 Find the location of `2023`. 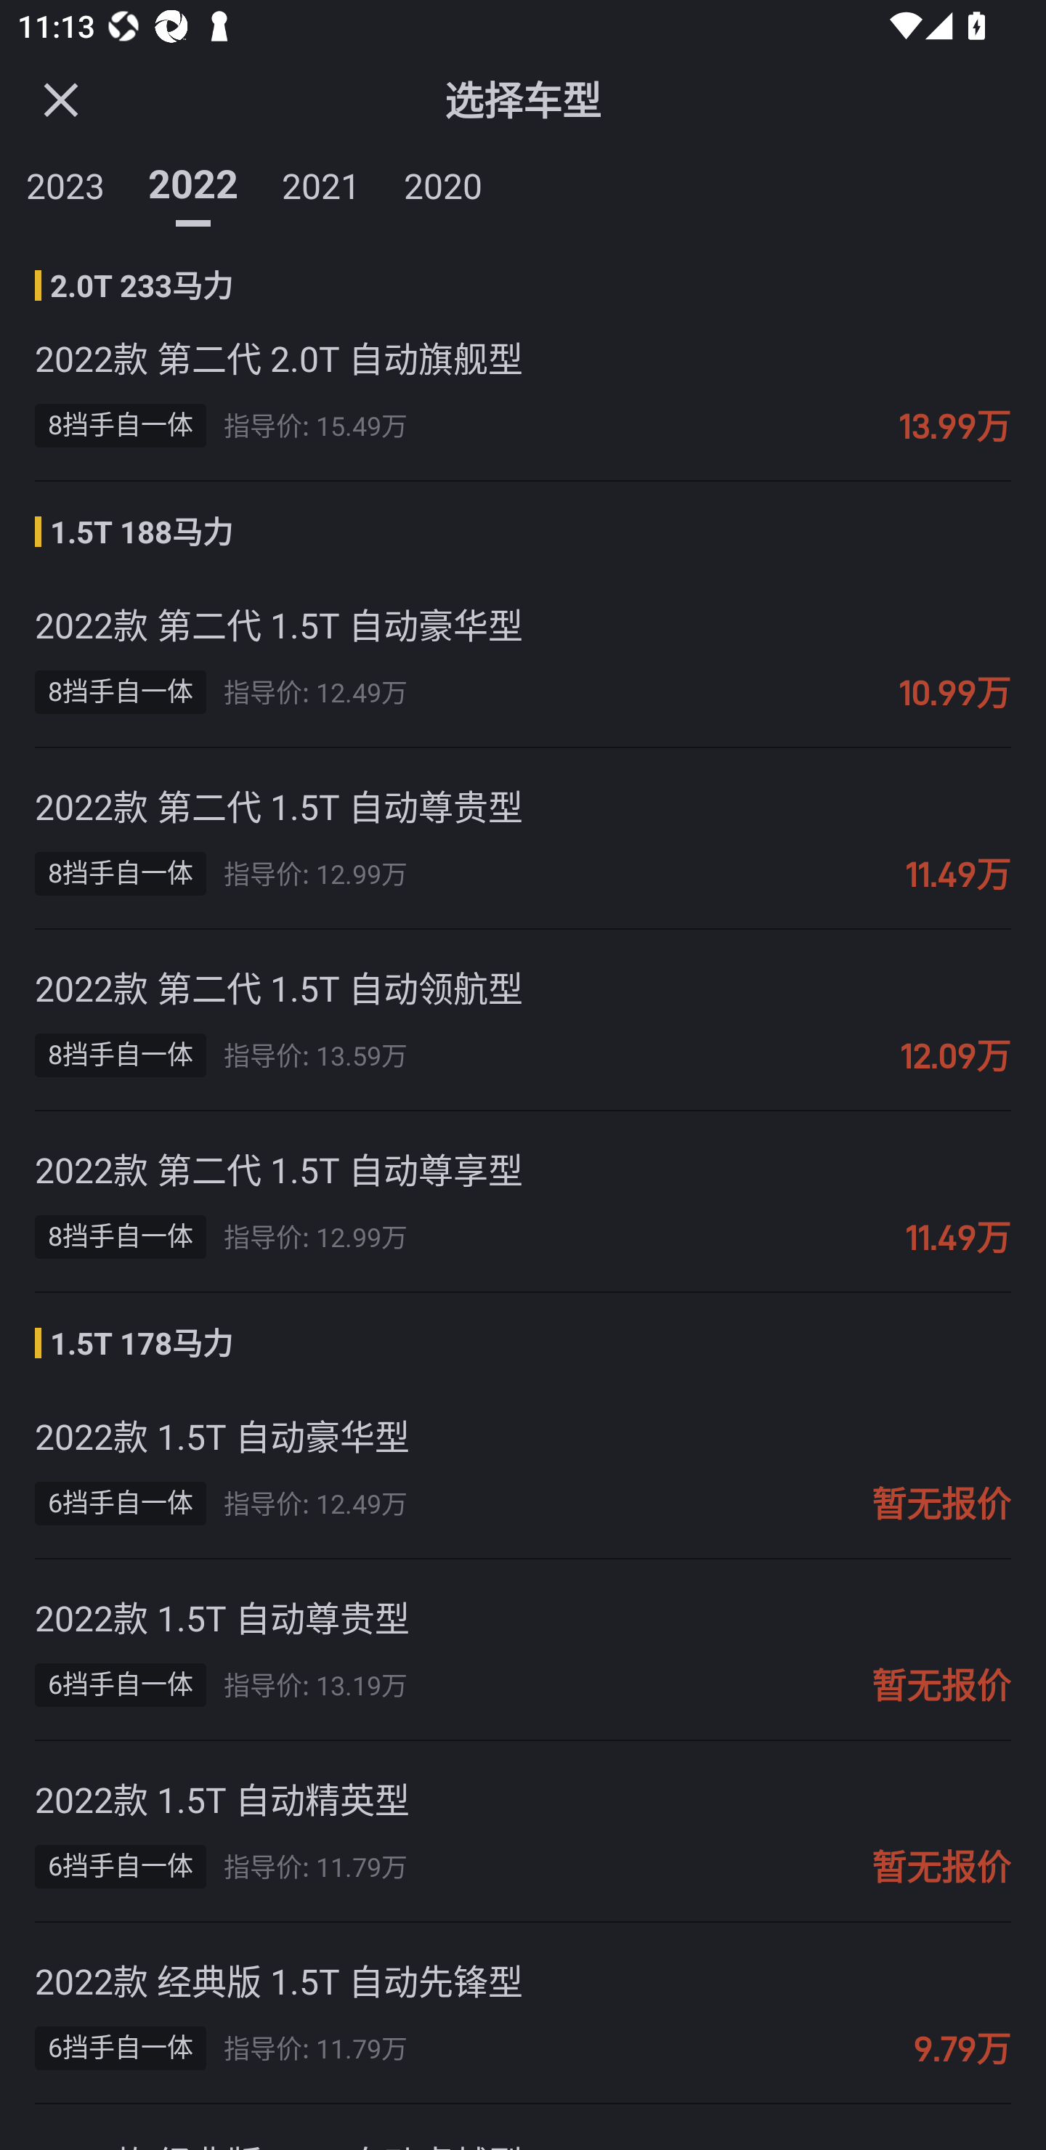

2023 is located at coordinates (65, 182).